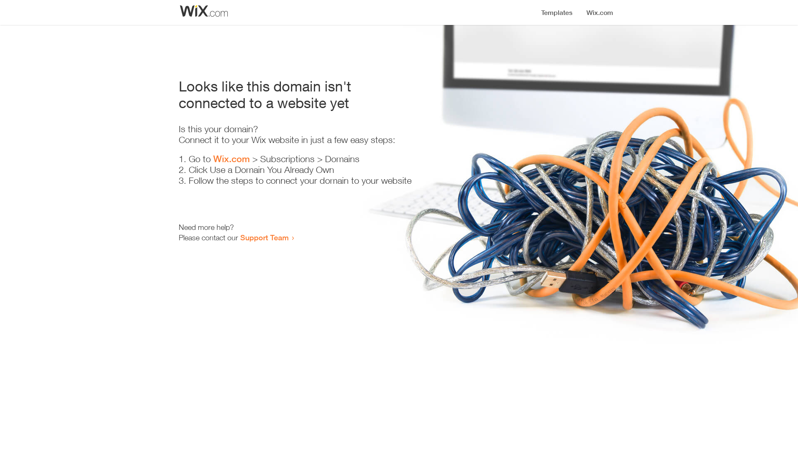 Image resolution: width=798 pixels, height=449 pixels. Describe the element at coordinates (264, 237) in the screenshot. I see `Support Team` at that location.